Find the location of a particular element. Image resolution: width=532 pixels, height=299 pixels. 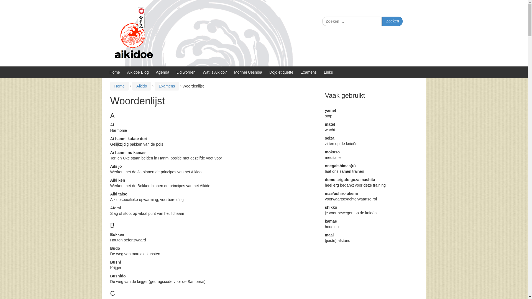

Zoeken is located at coordinates (392, 21).